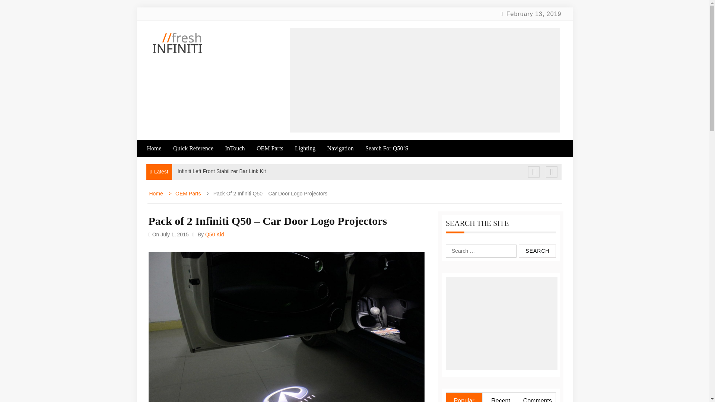 The height and width of the screenshot is (402, 715). What do you see at coordinates (346, 148) in the screenshot?
I see `Navigation` at bounding box center [346, 148].